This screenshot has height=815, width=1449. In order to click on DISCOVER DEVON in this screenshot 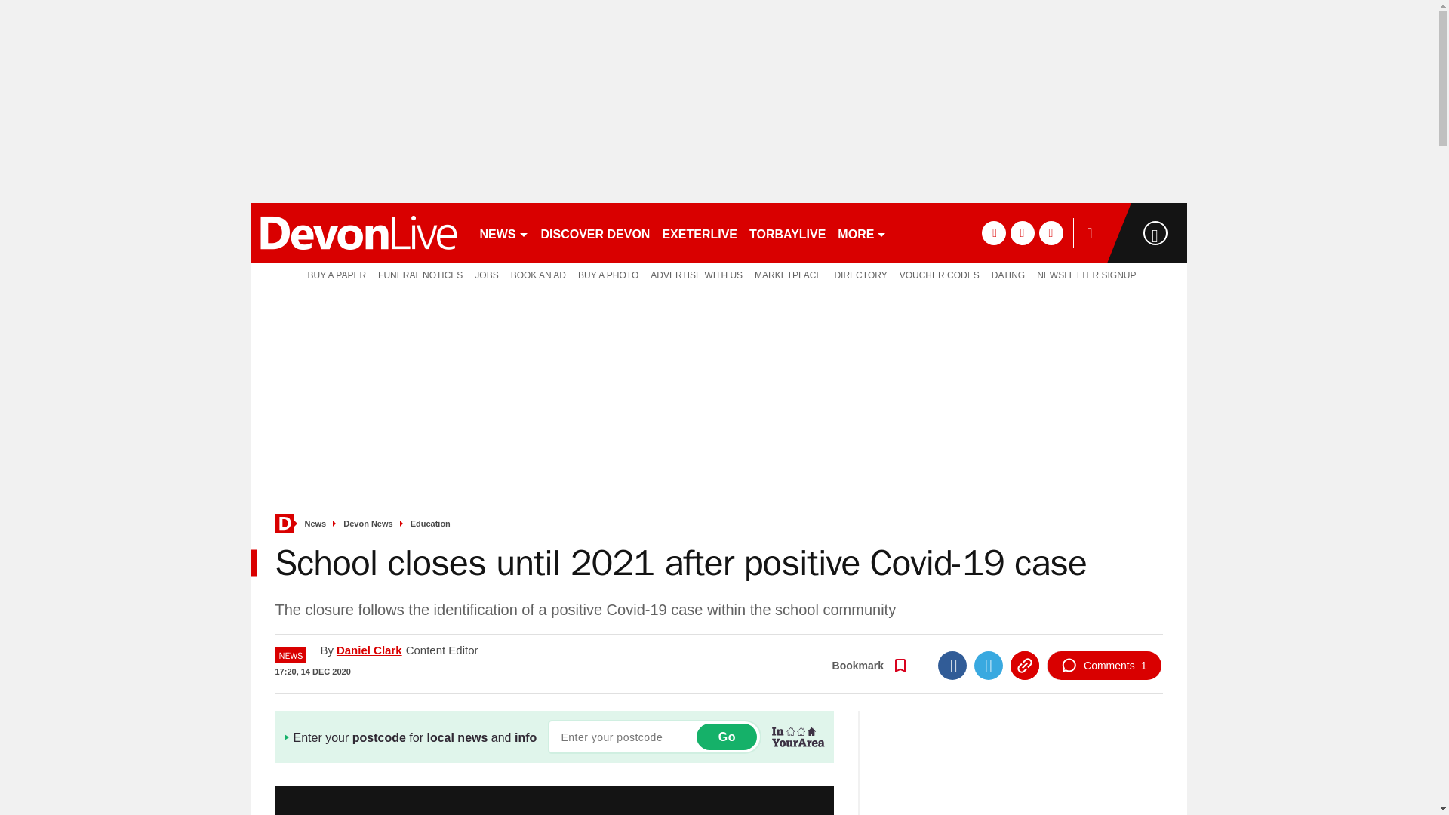, I will do `click(595, 232)`.